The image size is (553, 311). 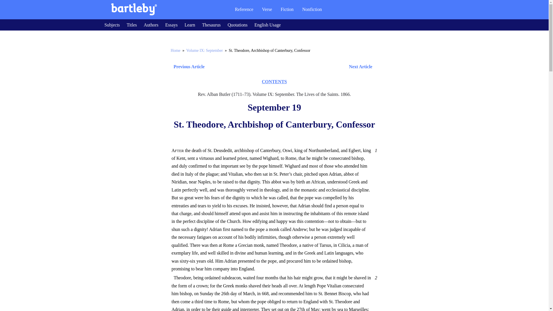 What do you see at coordinates (312, 9) in the screenshot?
I see `Nonfiction` at bounding box center [312, 9].